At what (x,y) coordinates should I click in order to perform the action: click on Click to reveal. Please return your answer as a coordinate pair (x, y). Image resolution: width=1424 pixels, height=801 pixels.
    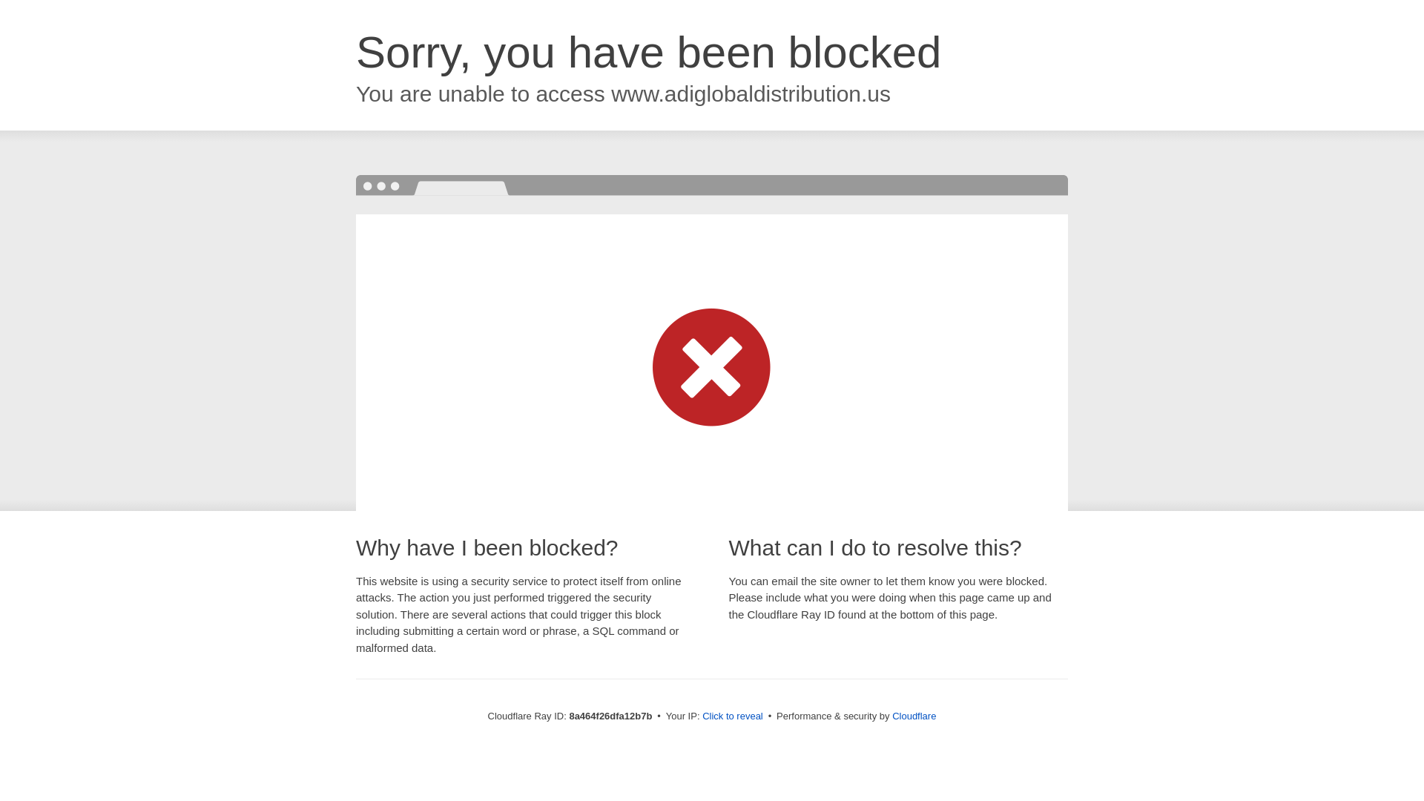
    Looking at the image, I should click on (733, 716).